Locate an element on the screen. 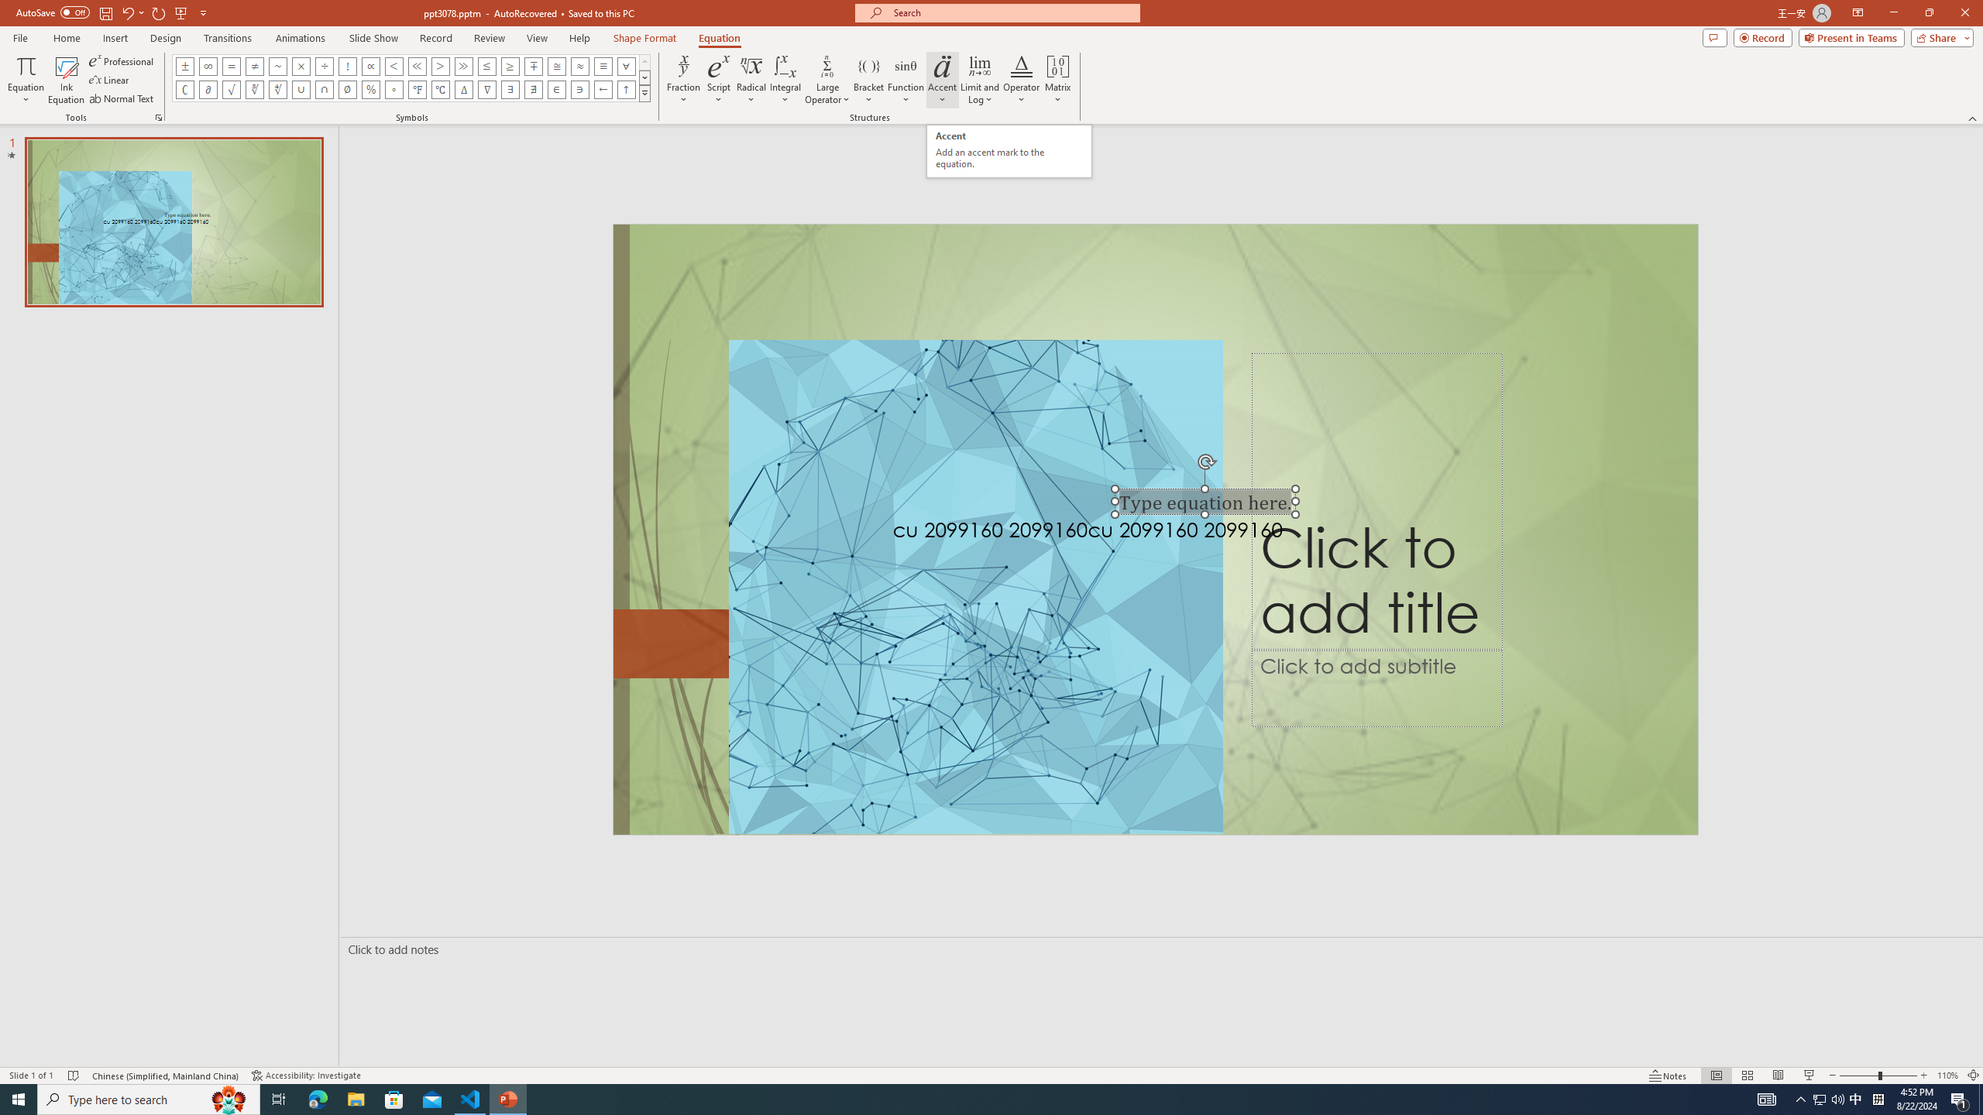 The image size is (1983, 1115). Equation Symbol Contains as Member is located at coordinates (579, 90).